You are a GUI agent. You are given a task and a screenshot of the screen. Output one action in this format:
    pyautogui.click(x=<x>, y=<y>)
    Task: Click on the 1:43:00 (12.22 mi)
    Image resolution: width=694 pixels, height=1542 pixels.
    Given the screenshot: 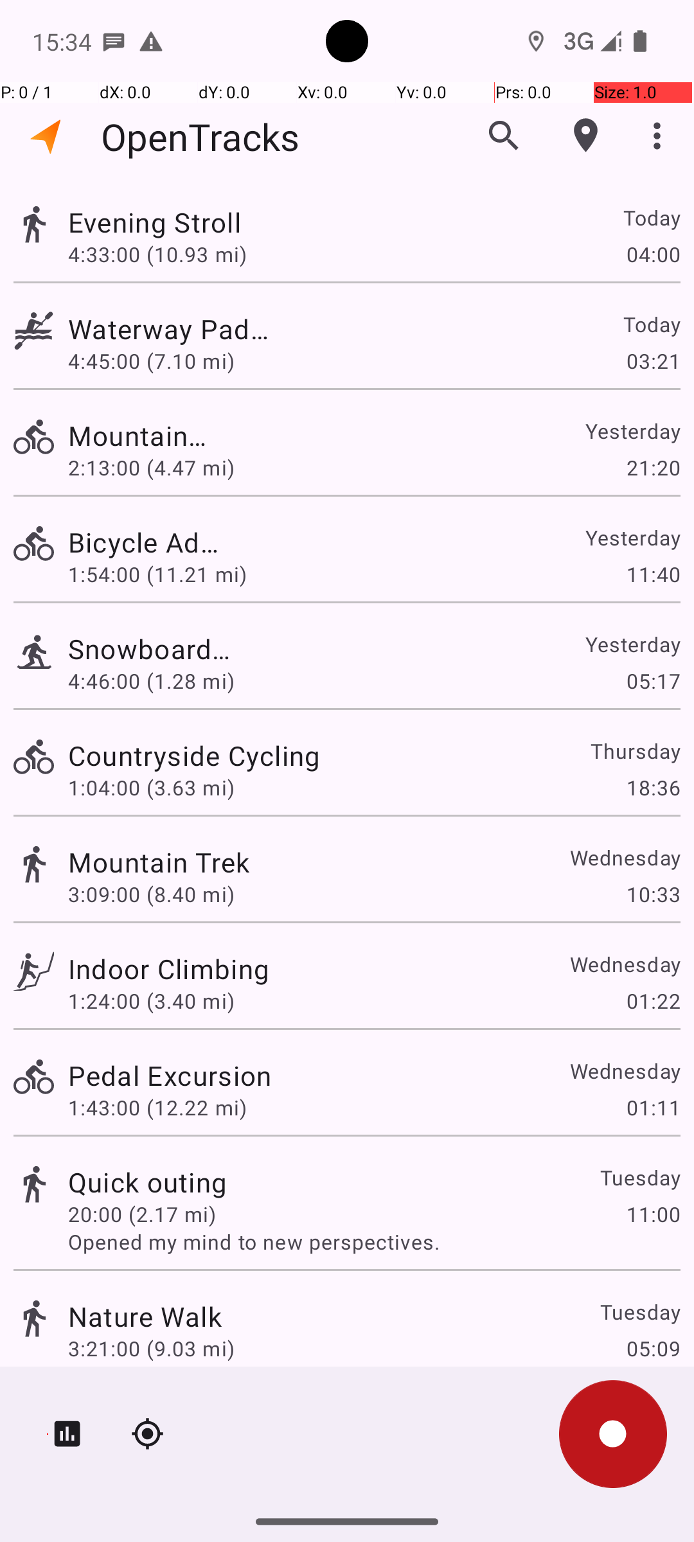 What is the action you would take?
    pyautogui.click(x=157, y=1107)
    